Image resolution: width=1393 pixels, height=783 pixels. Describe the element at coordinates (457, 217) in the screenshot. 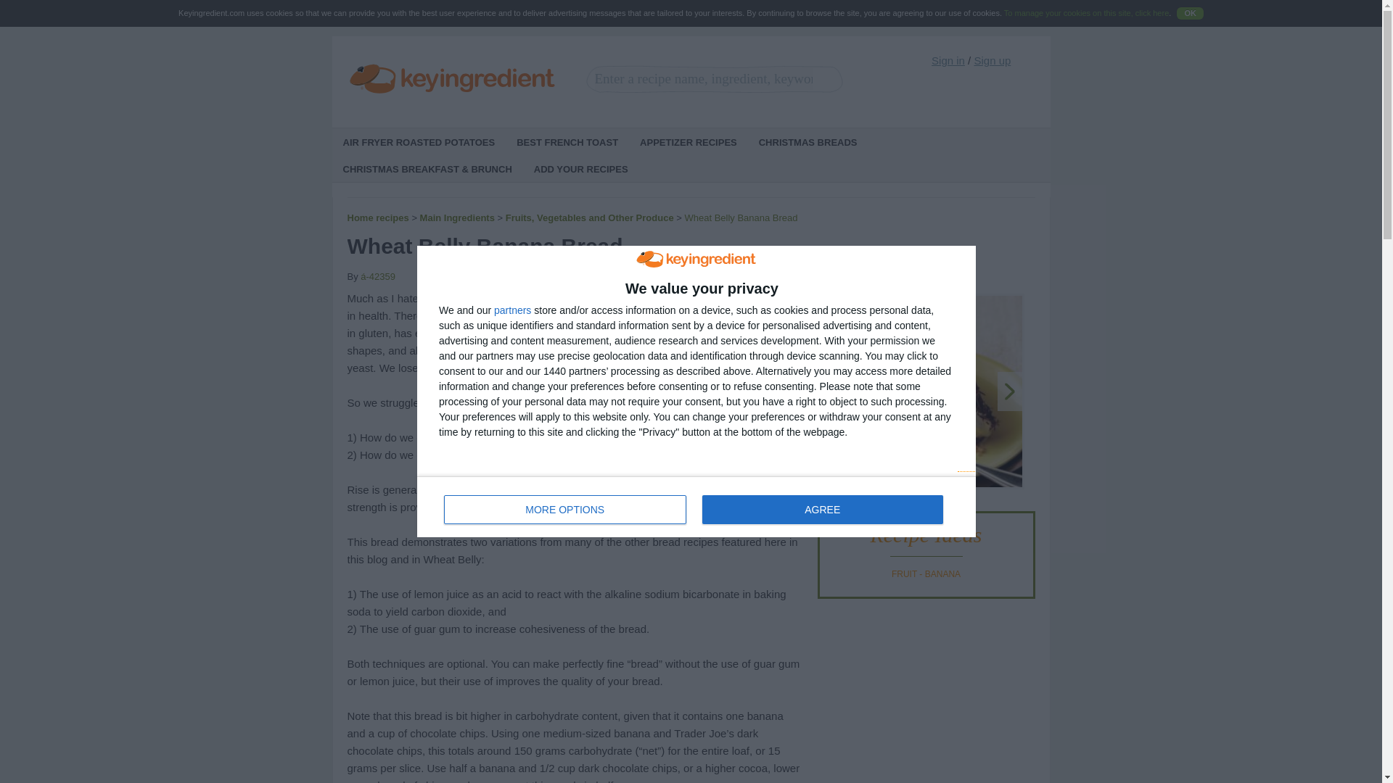

I see `Main Ingredients` at that location.